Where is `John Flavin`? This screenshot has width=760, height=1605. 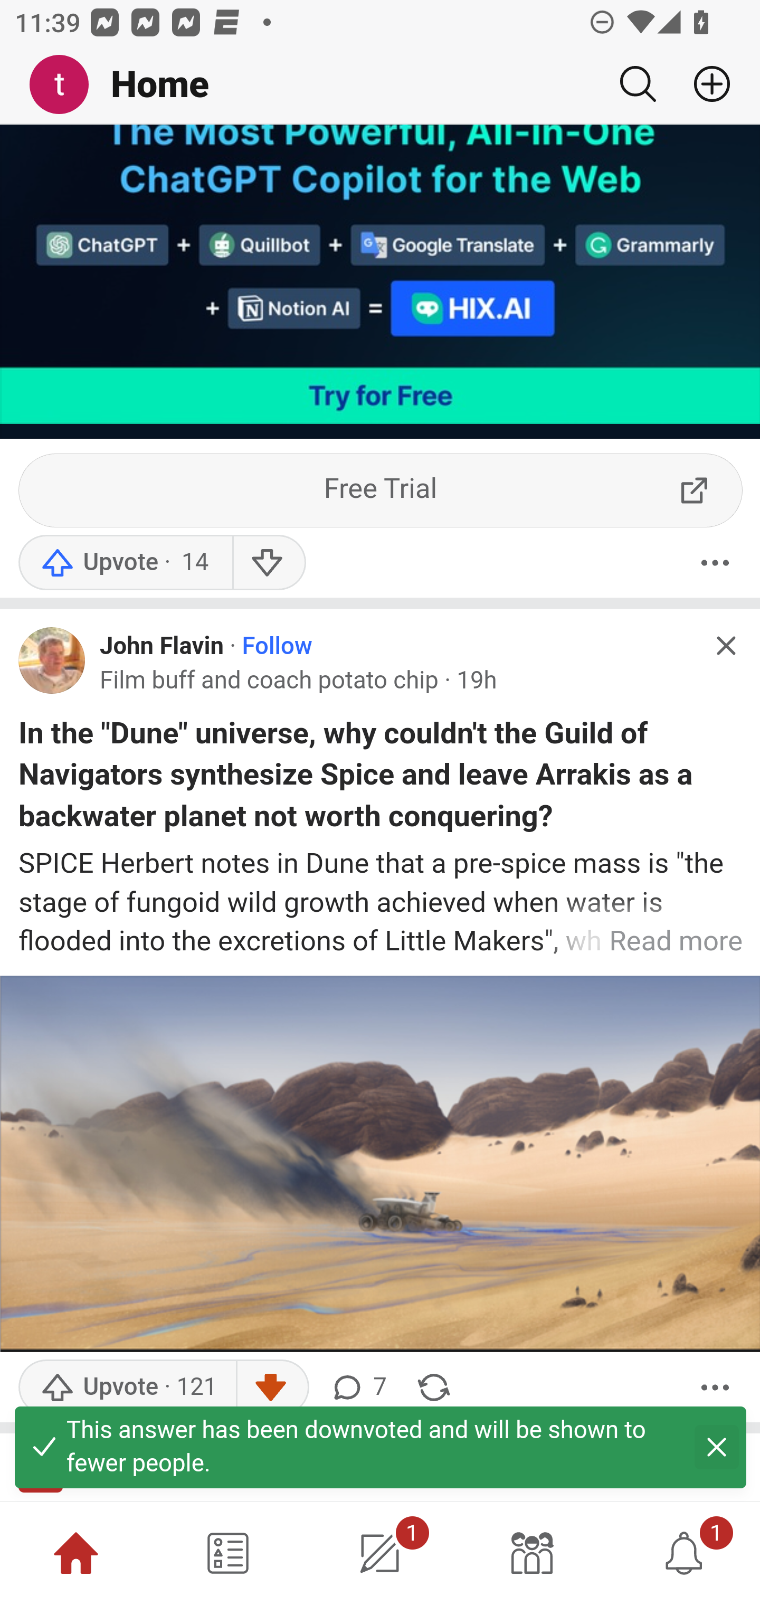
John Flavin is located at coordinates (163, 647).